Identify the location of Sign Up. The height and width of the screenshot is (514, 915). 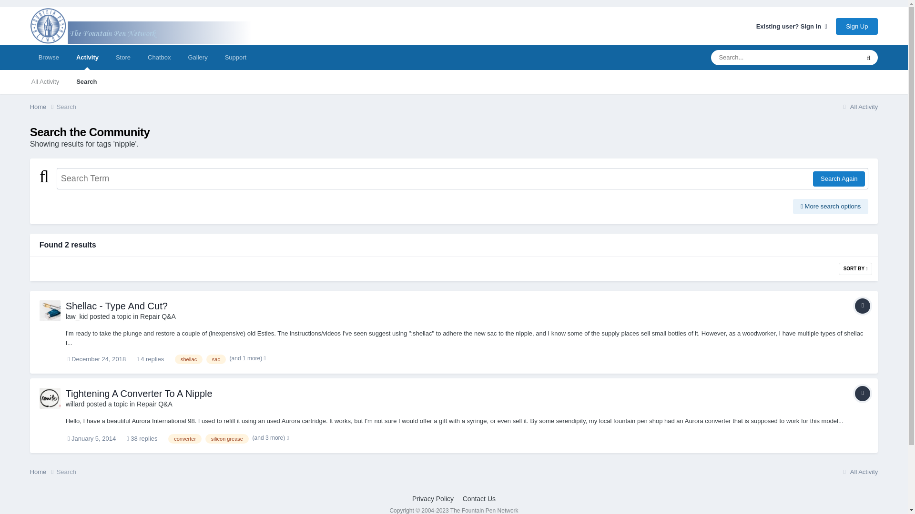
(857, 26).